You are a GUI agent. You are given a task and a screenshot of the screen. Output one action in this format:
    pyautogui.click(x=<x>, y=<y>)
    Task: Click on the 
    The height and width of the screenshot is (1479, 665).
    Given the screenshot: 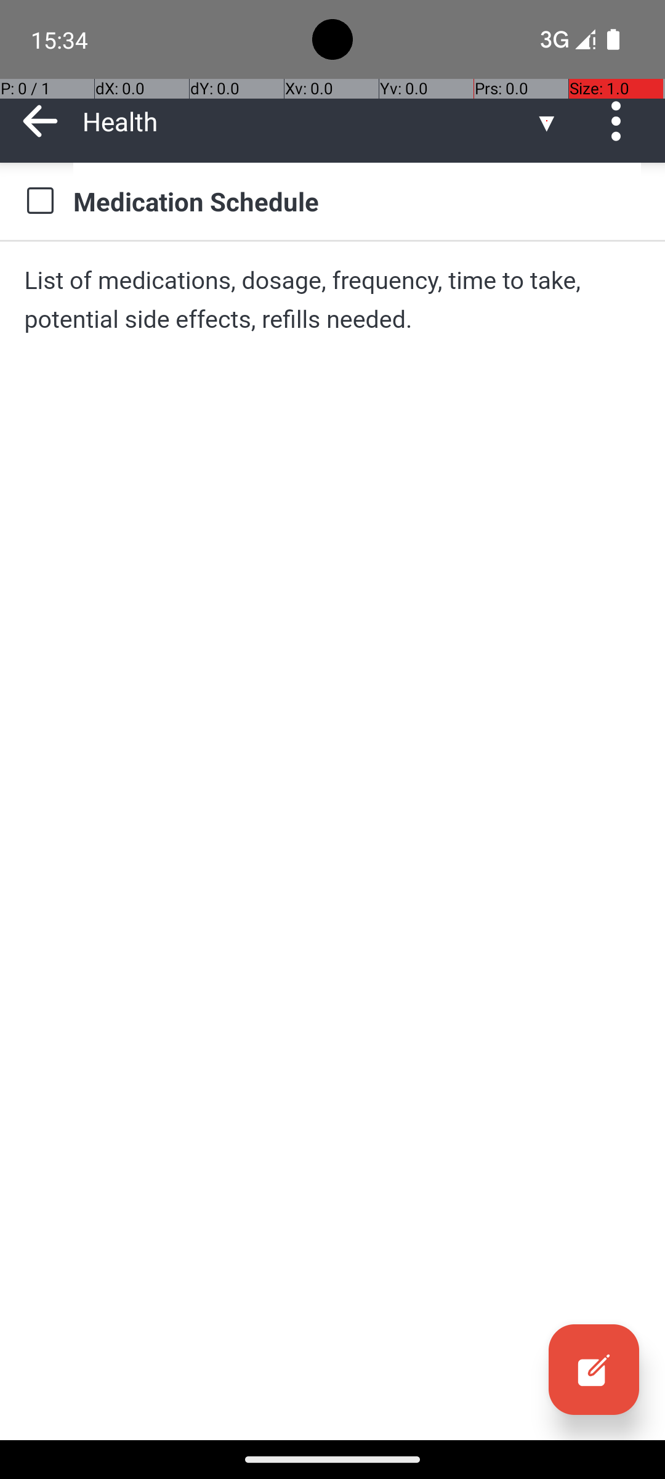 What is the action you would take?
    pyautogui.click(x=41, y=121)
    